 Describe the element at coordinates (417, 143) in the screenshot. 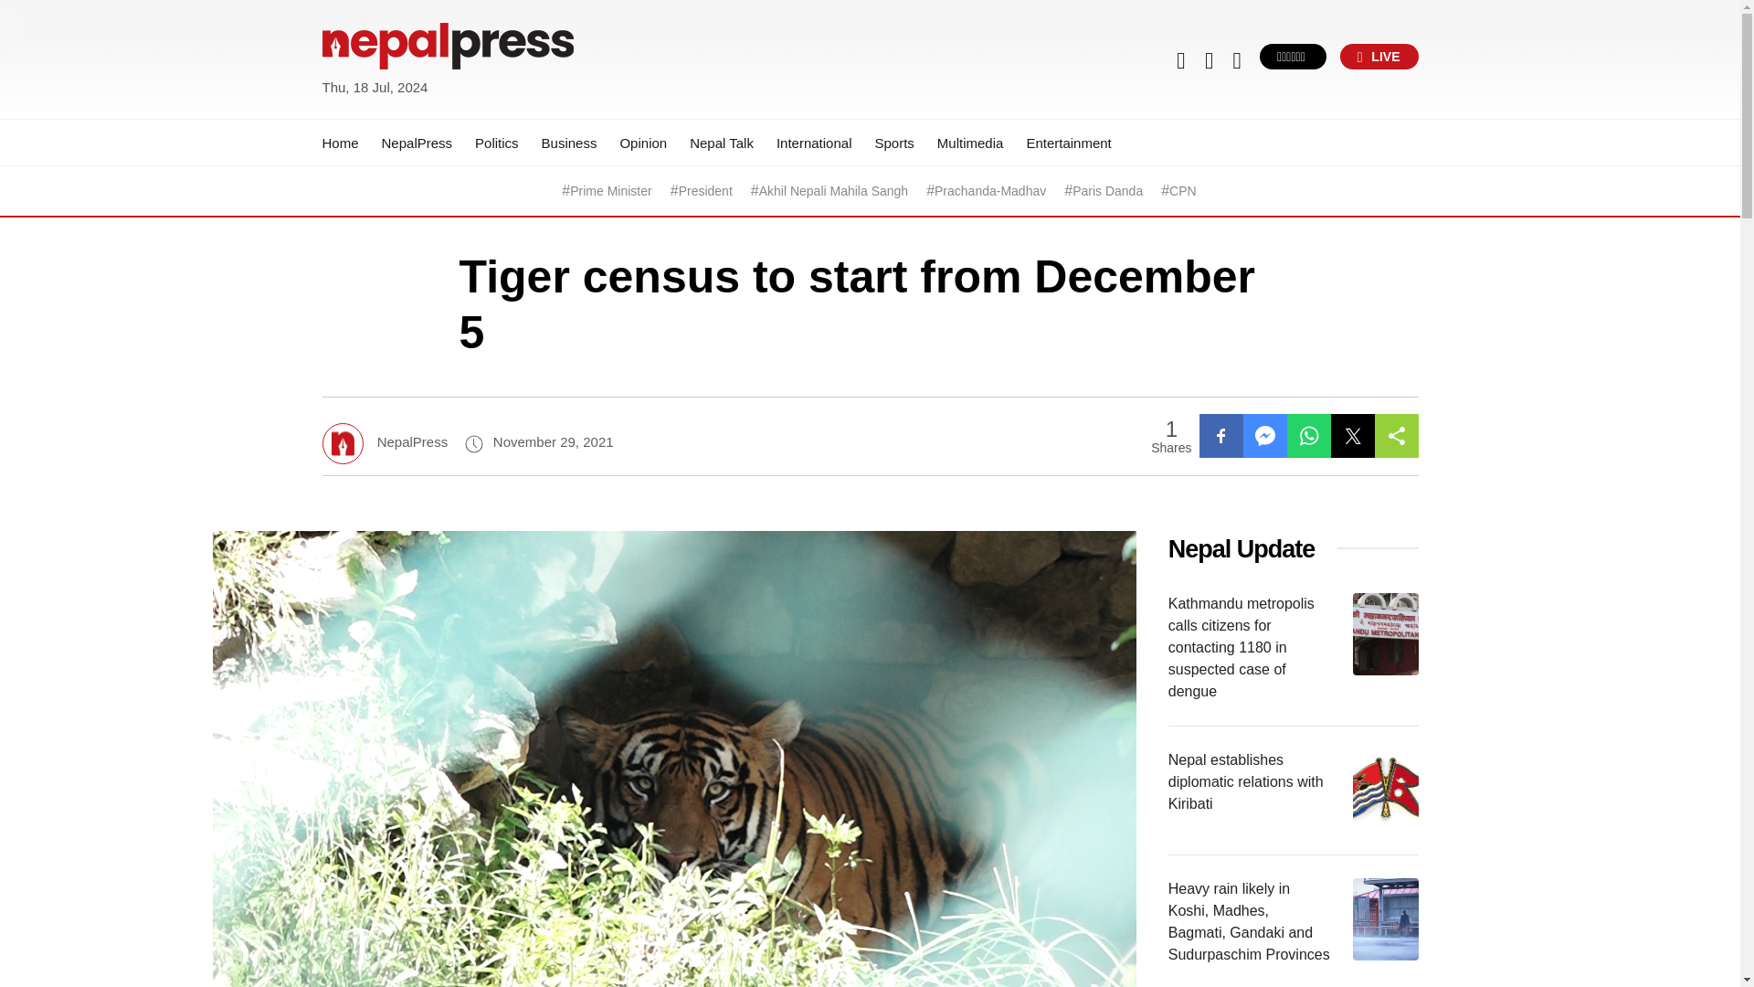

I see `NepalPress` at that location.